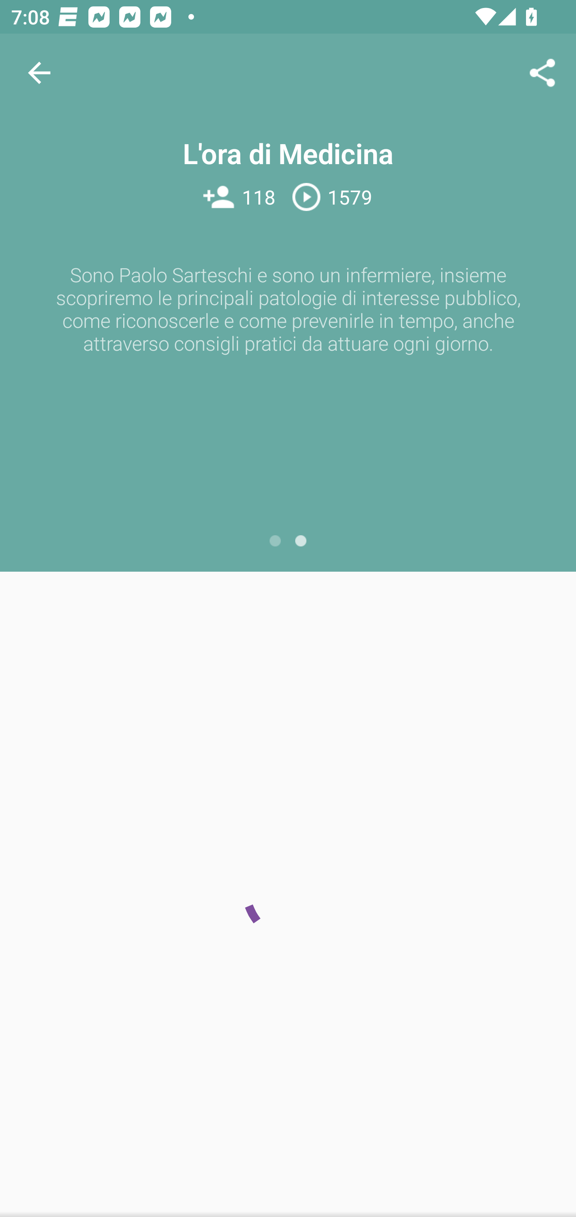  Describe the element at coordinates (39, 73) in the screenshot. I see `Navigate up` at that location.